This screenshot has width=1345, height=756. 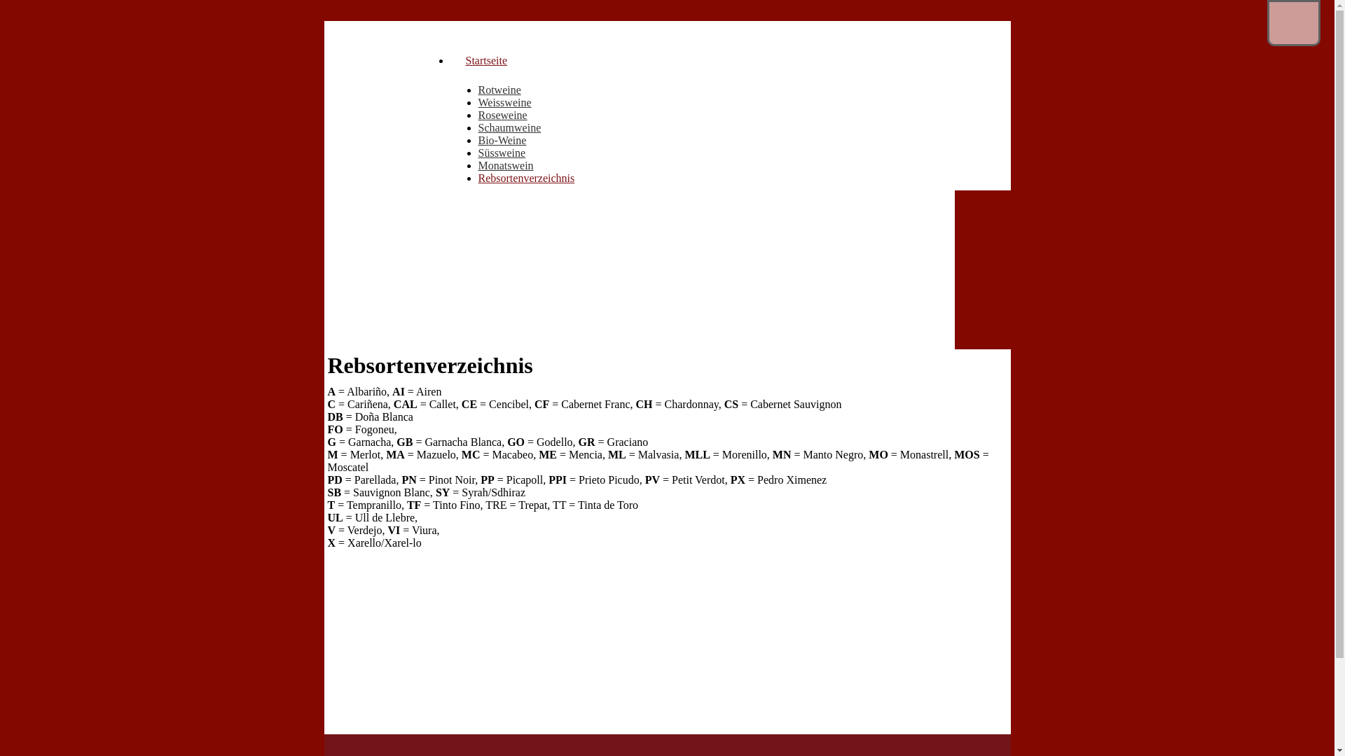 I want to click on Startseite, so click(x=486, y=54).